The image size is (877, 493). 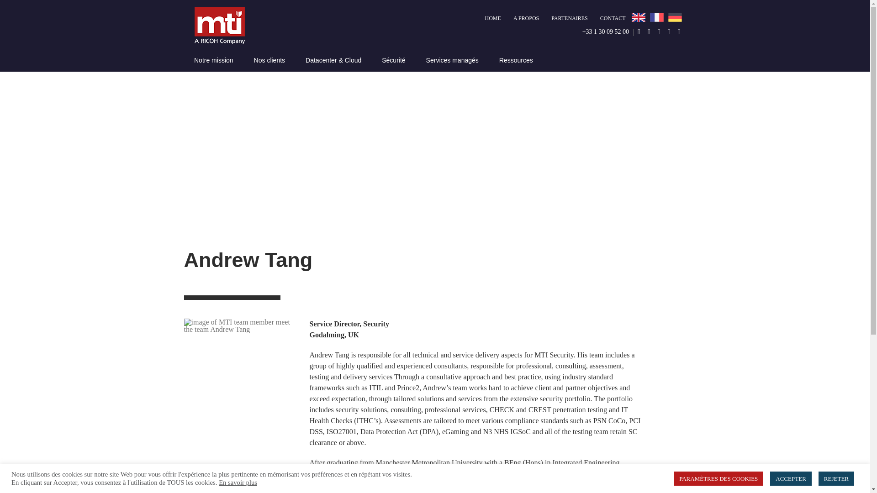 What do you see at coordinates (569, 18) in the screenshot?
I see `PARTENAIRES` at bounding box center [569, 18].